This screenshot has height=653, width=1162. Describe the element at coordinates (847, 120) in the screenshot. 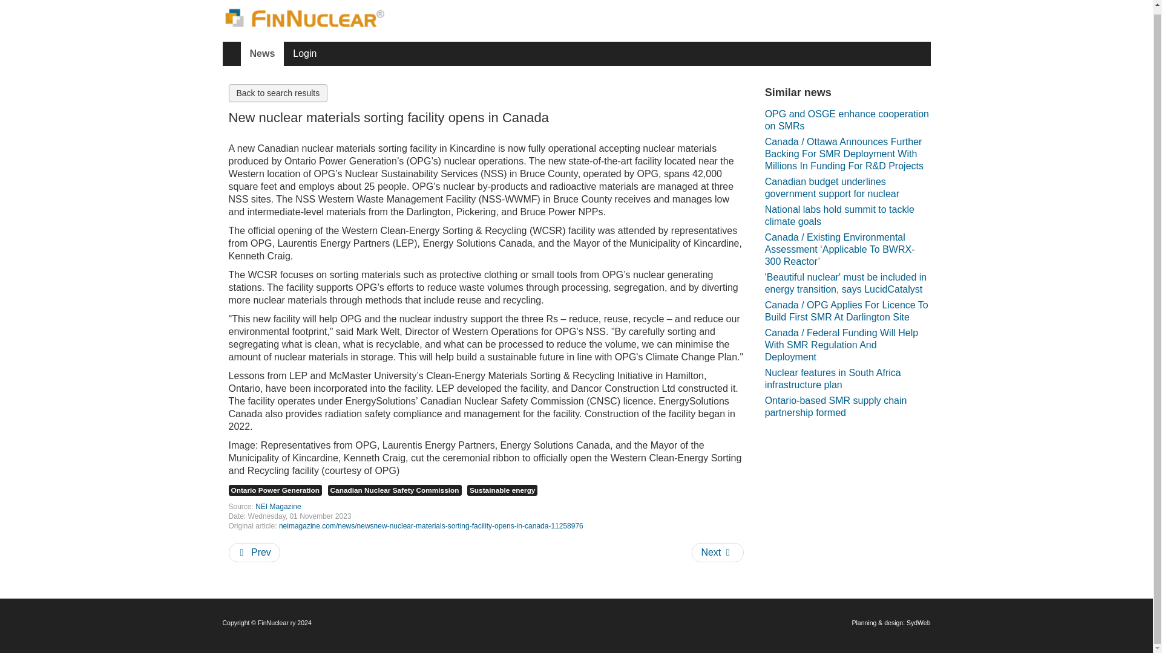

I see `OPG and OSGE enhance cooperation on SMRs` at that location.